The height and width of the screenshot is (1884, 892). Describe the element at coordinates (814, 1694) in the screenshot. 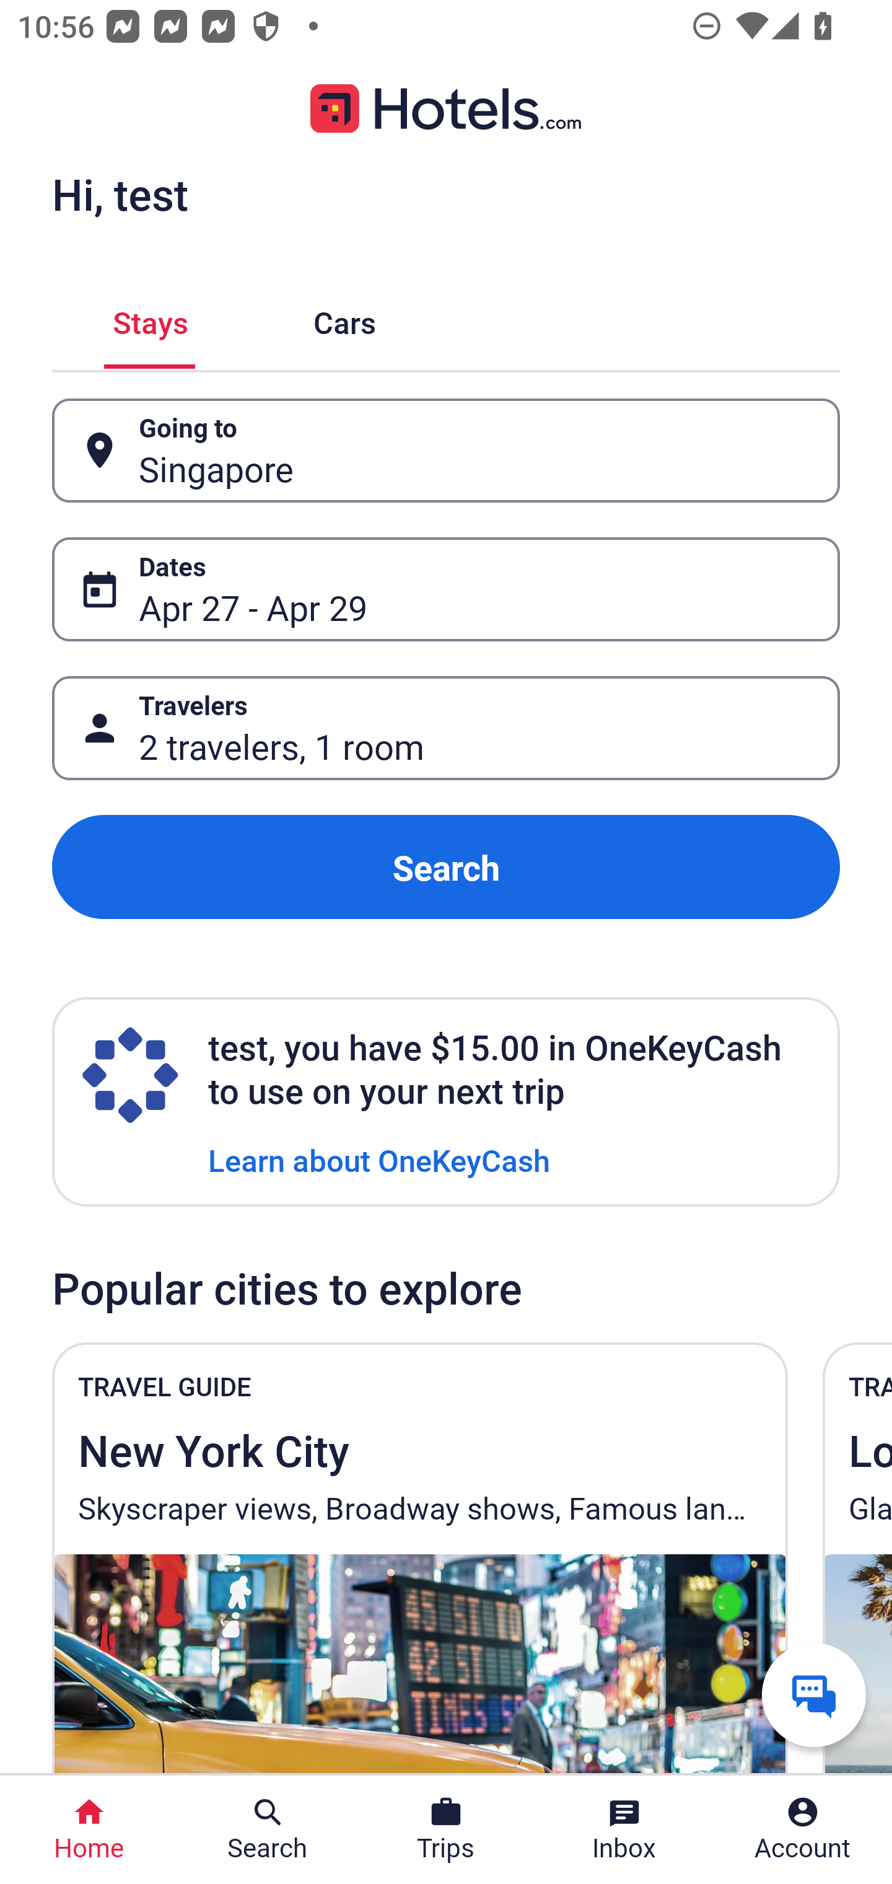

I see `Get help from a virtual agent` at that location.